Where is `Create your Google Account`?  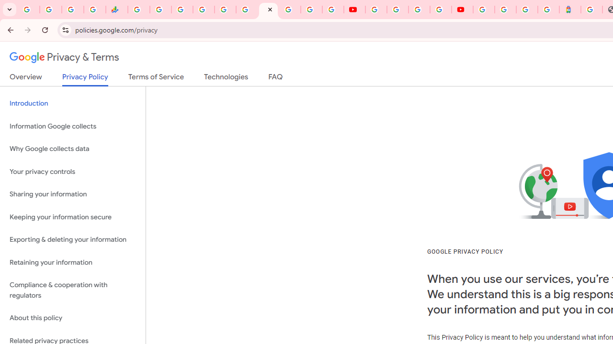
Create your Google Account is located at coordinates (419, 10).